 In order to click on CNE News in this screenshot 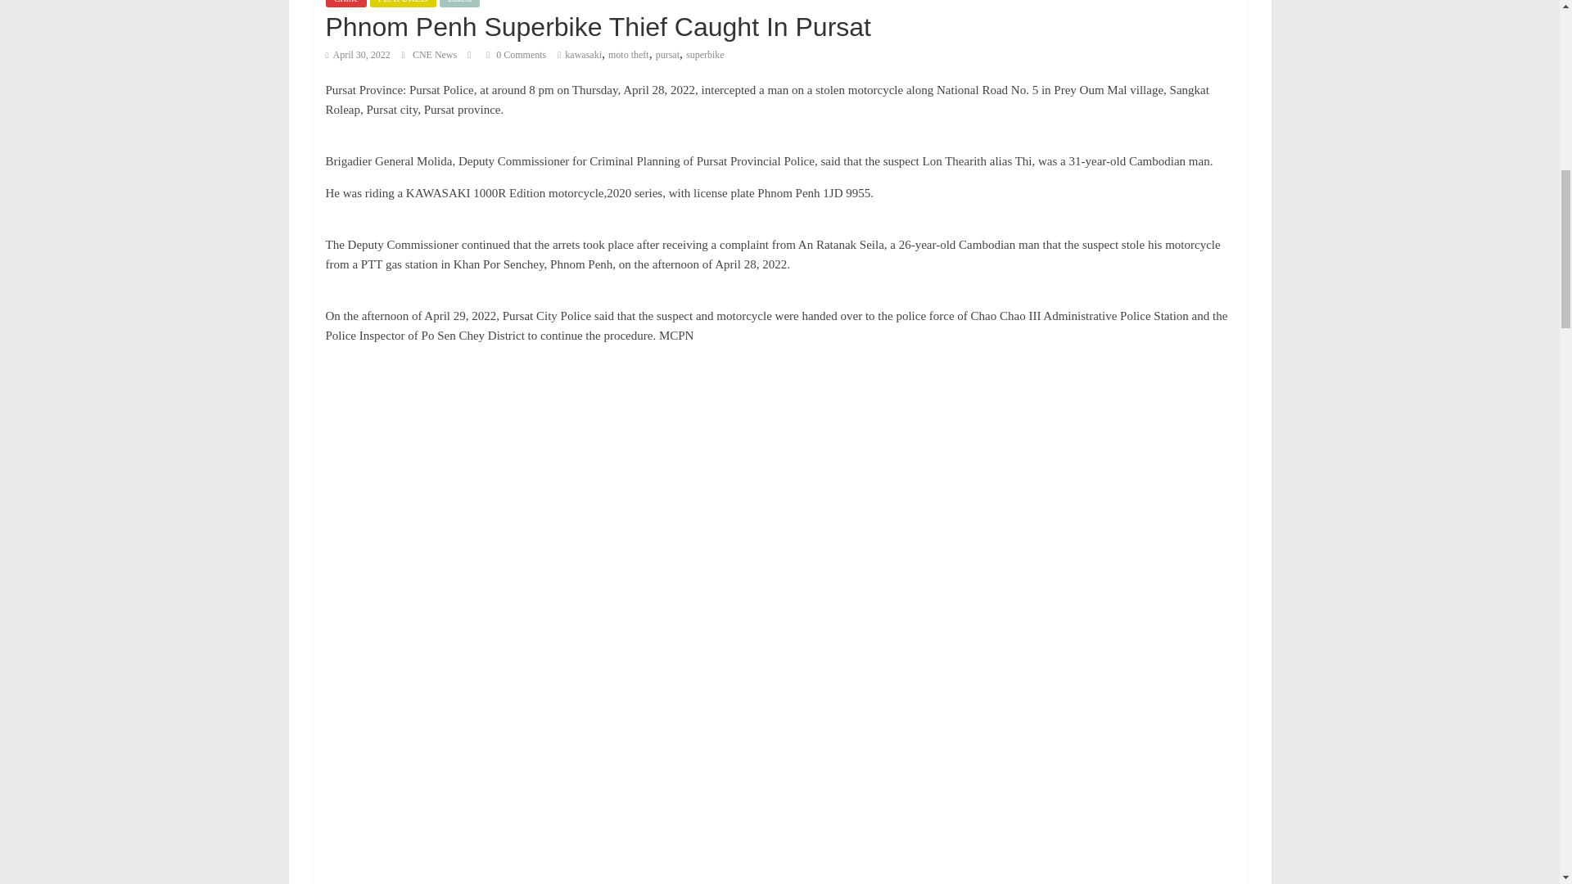, I will do `click(436, 55)`.